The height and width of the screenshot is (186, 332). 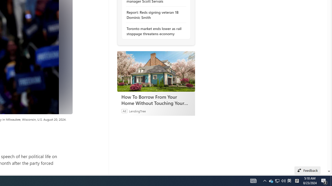 I want to click on Tray Input Indicator - Chinese (Simplified, China), so click(x=155, y=15).